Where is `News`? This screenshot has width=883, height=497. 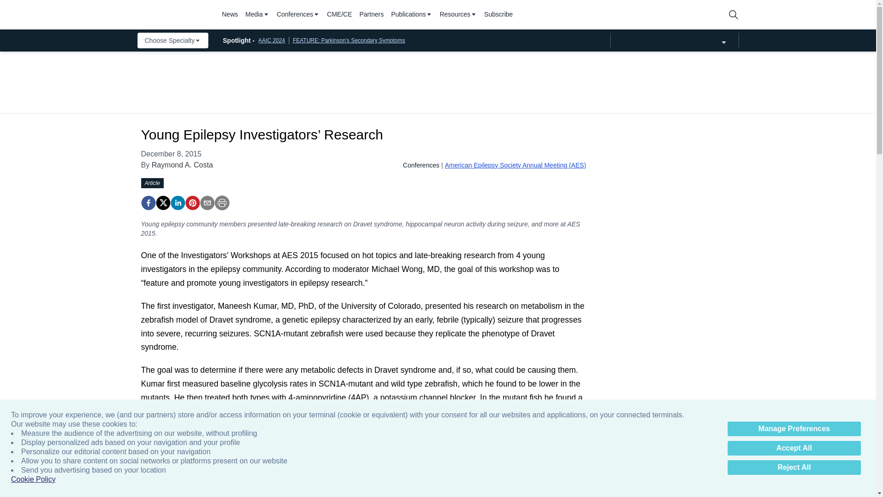 News is located at coordinates (229, 15).